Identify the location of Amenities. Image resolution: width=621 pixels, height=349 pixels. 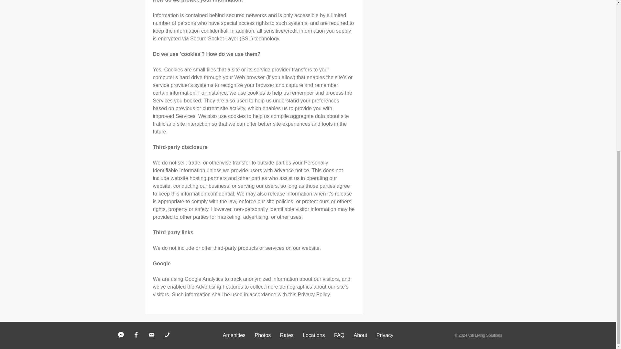
(234, 335).